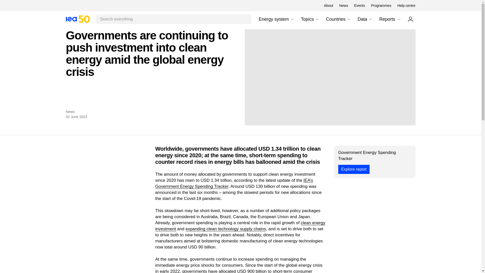  What do you see at coordinates (359, 6) in the screenshot?
I see `Chevron down` at bounding box center [359, 6].